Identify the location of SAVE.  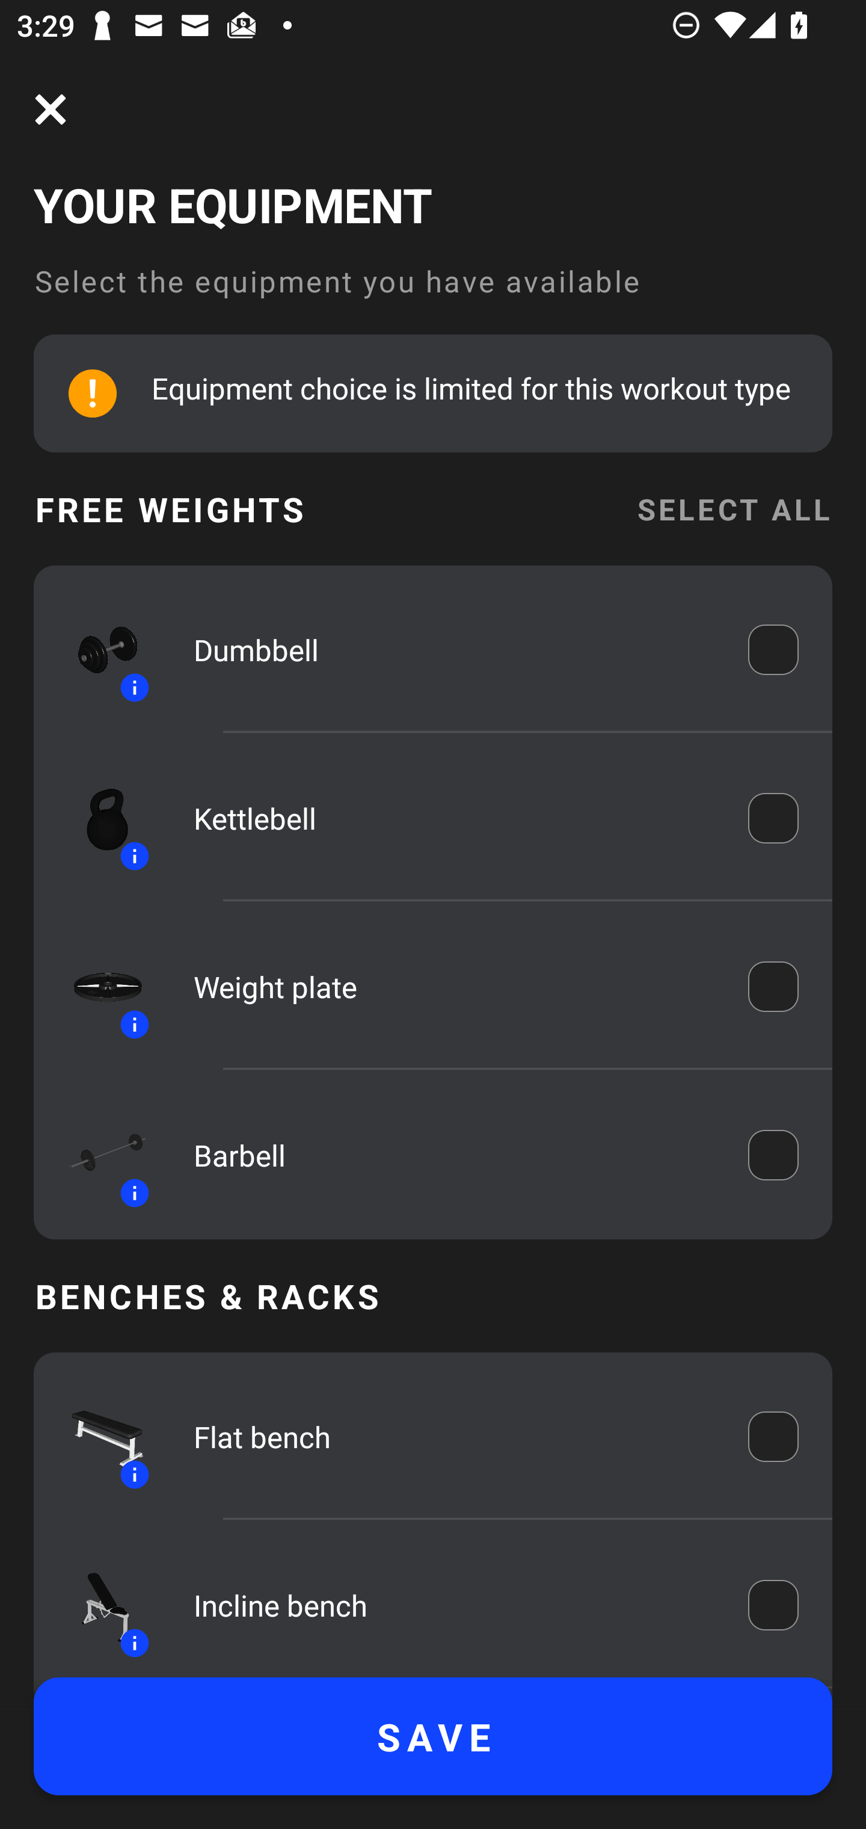
(433, 1736).